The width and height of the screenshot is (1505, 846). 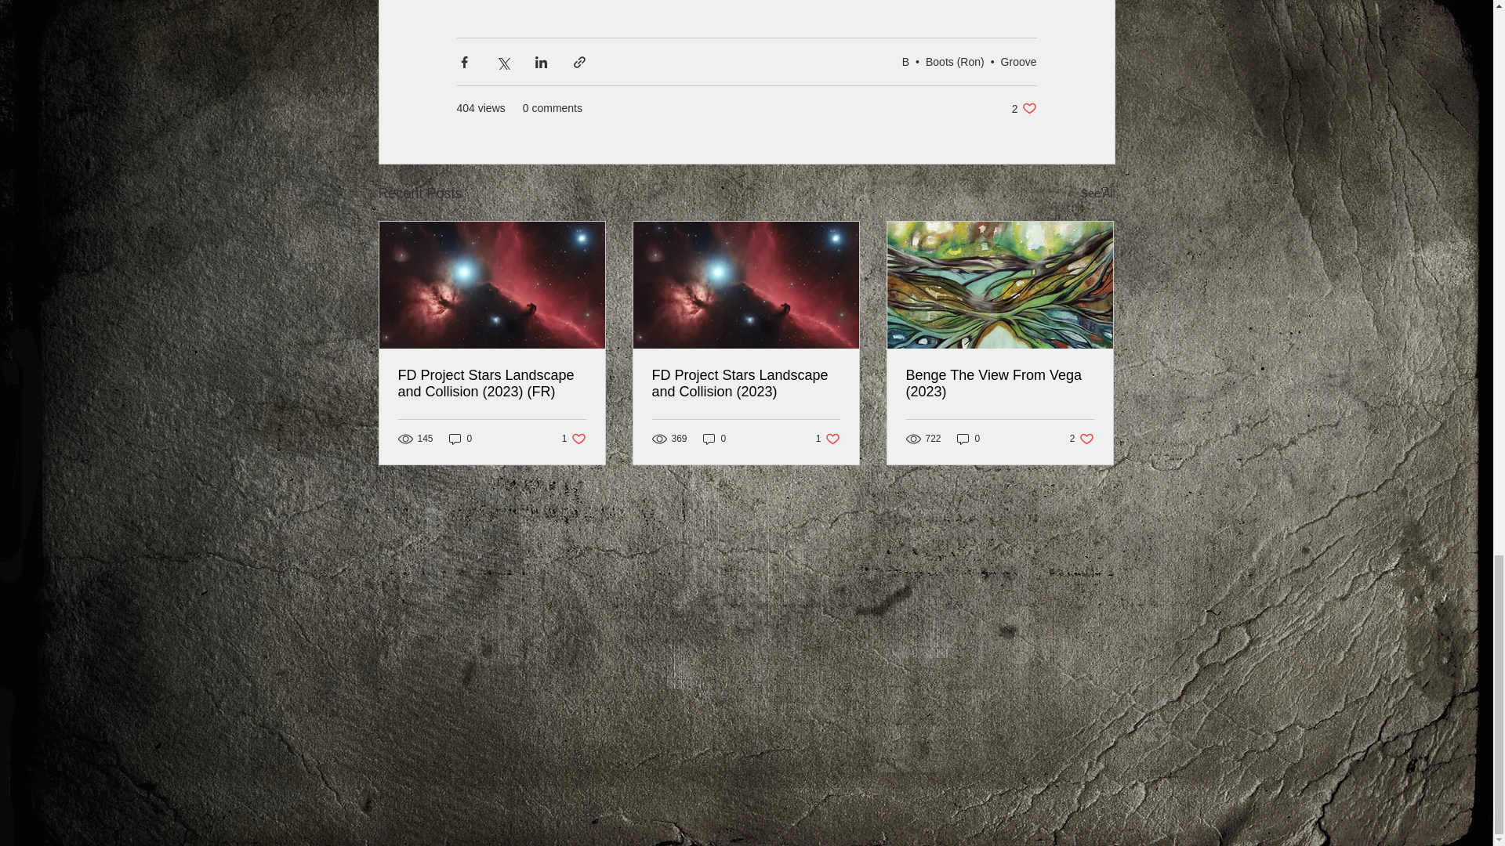 What do you see at coordinates (1018, 62) in the screenshot?
I see `Groove` at bounding box center [1018, 62].